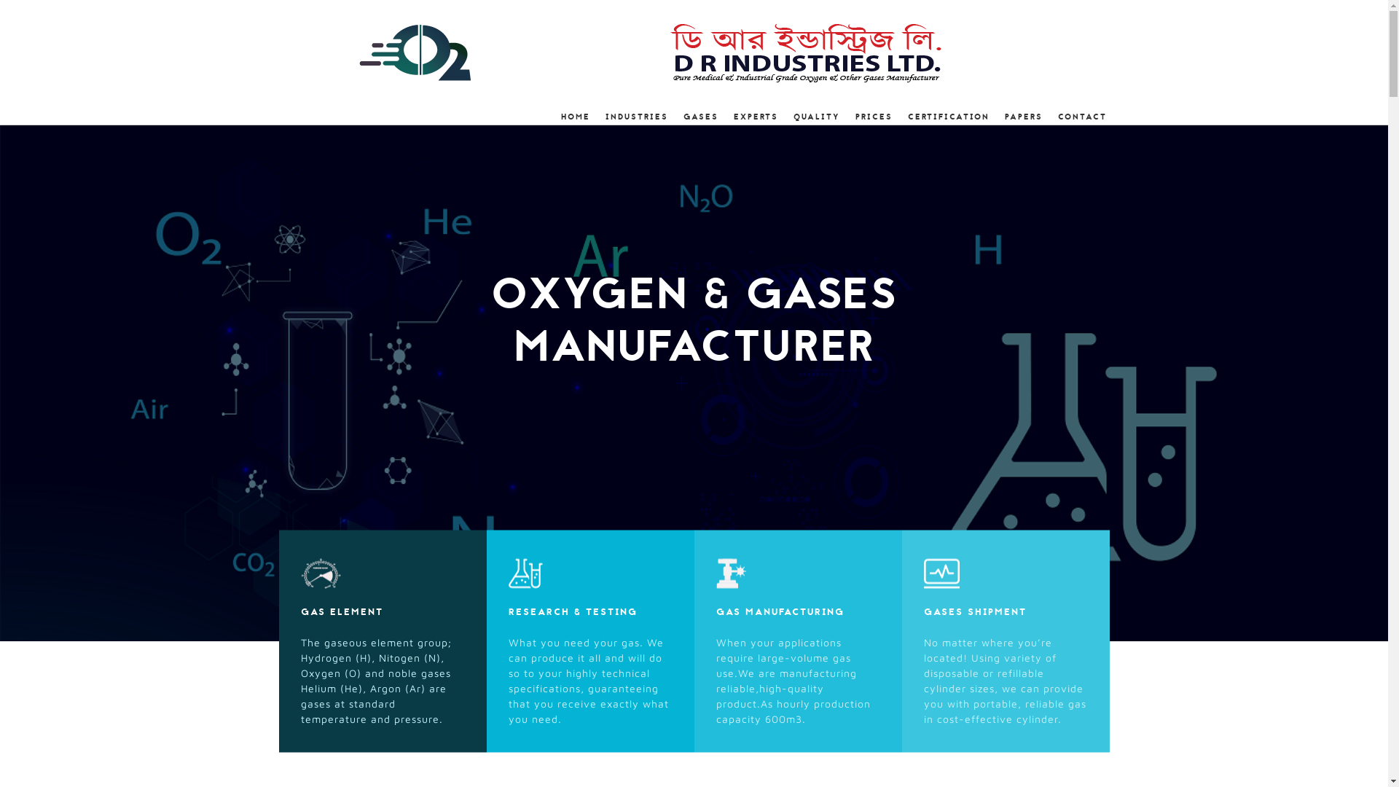 This screenshot has height=787, width=1399. Describe the element at coordinates (1081, 117) in the screenshot. I see `CONTACT` at that location.